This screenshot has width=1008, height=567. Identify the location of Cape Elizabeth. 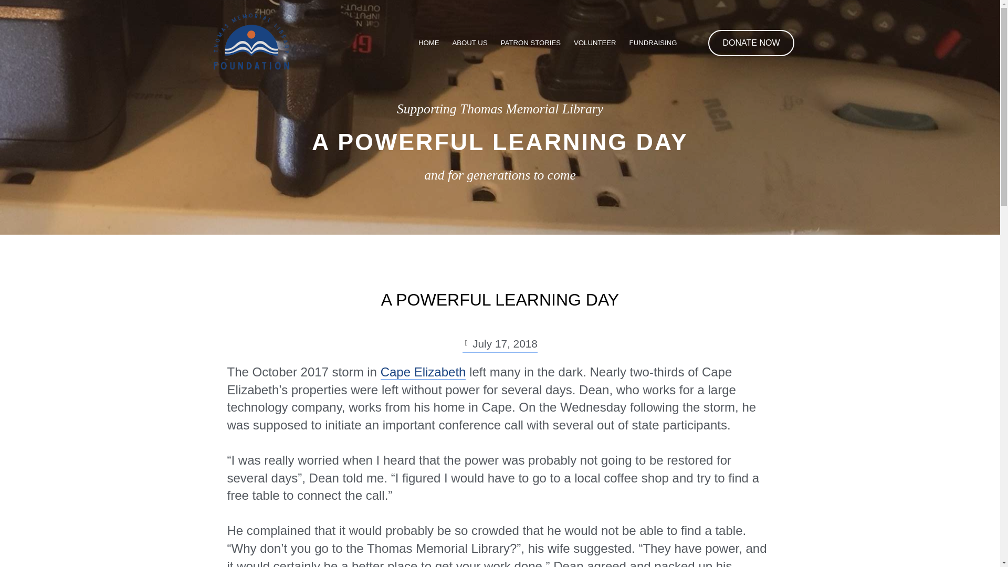
(423, 372).